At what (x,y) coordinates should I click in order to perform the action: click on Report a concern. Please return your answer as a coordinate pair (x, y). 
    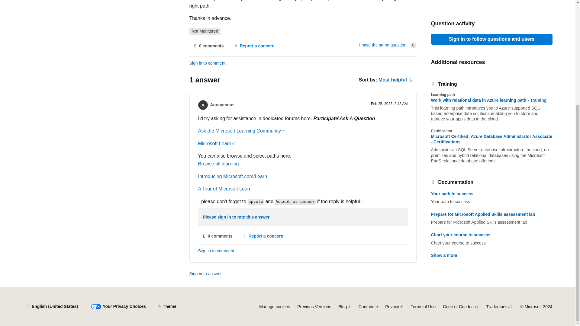
    Looking at the image, I should click on (263, 236).